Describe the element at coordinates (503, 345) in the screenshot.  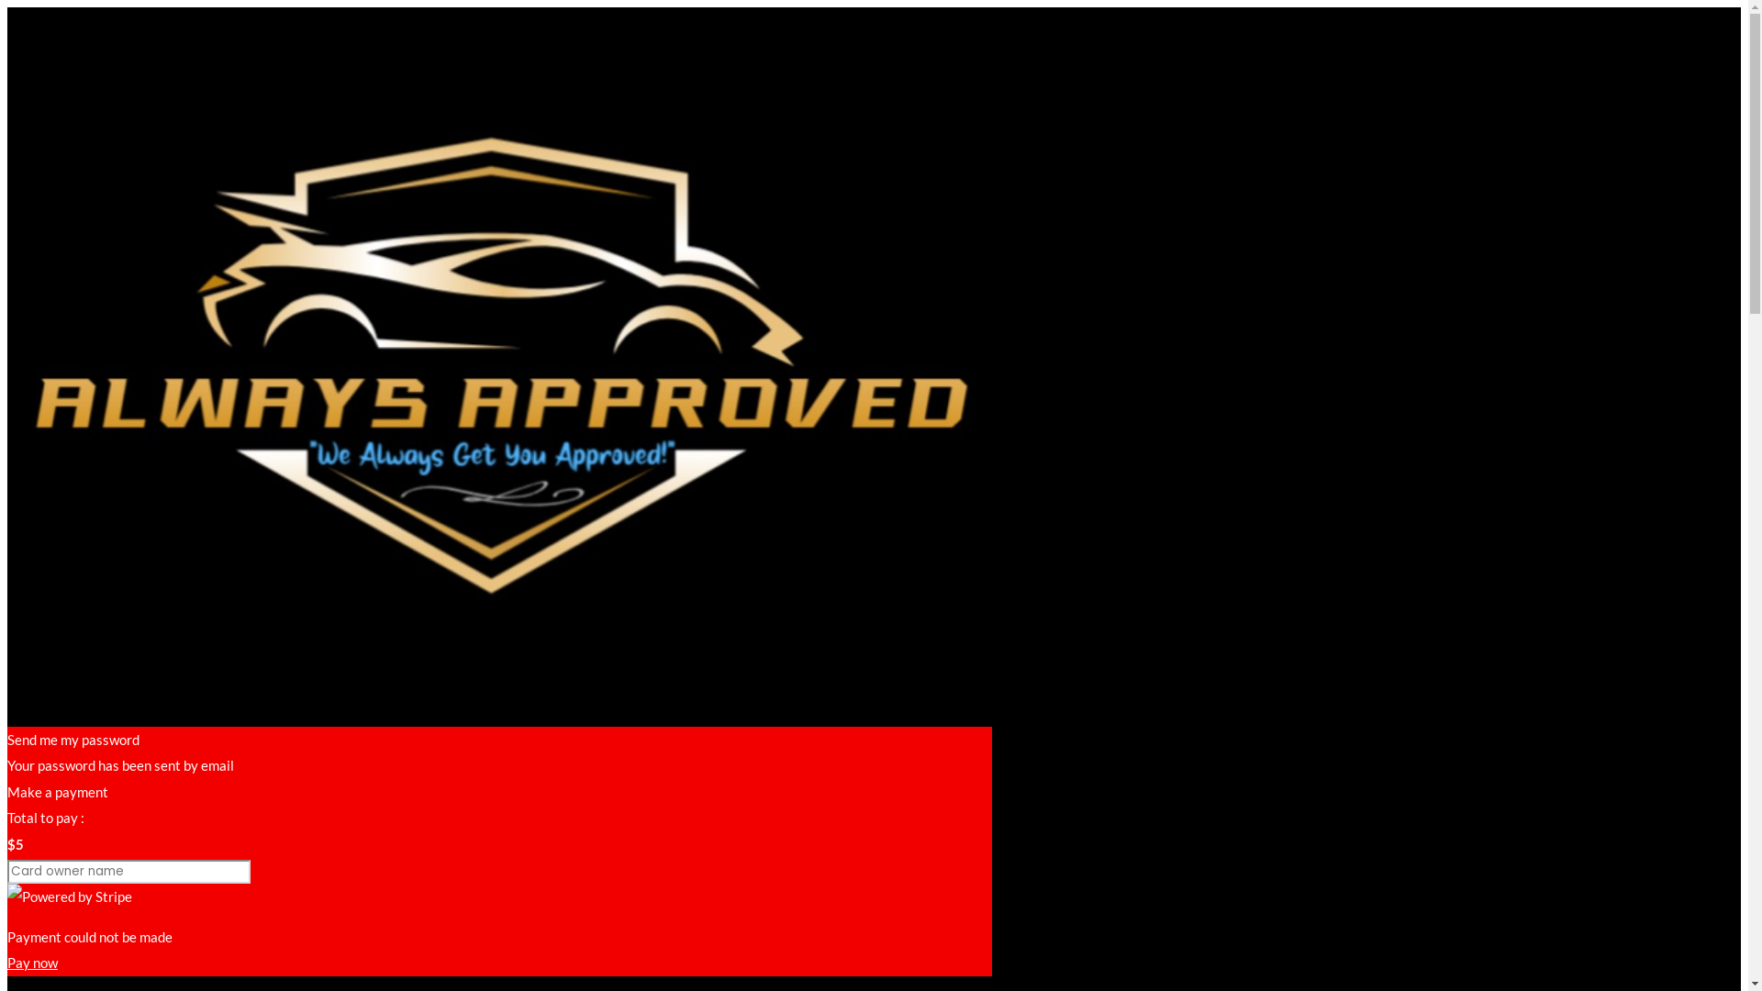
I see `always approved logo` at that location.